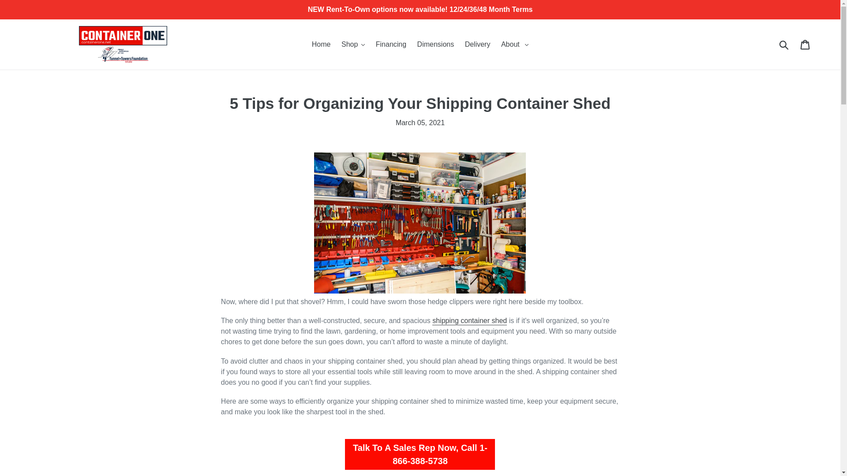 The image size is (847, 476). What do you see at coordinates (321, 44) in the screenshot?
I see `Home` at bounding box center [321, 44].